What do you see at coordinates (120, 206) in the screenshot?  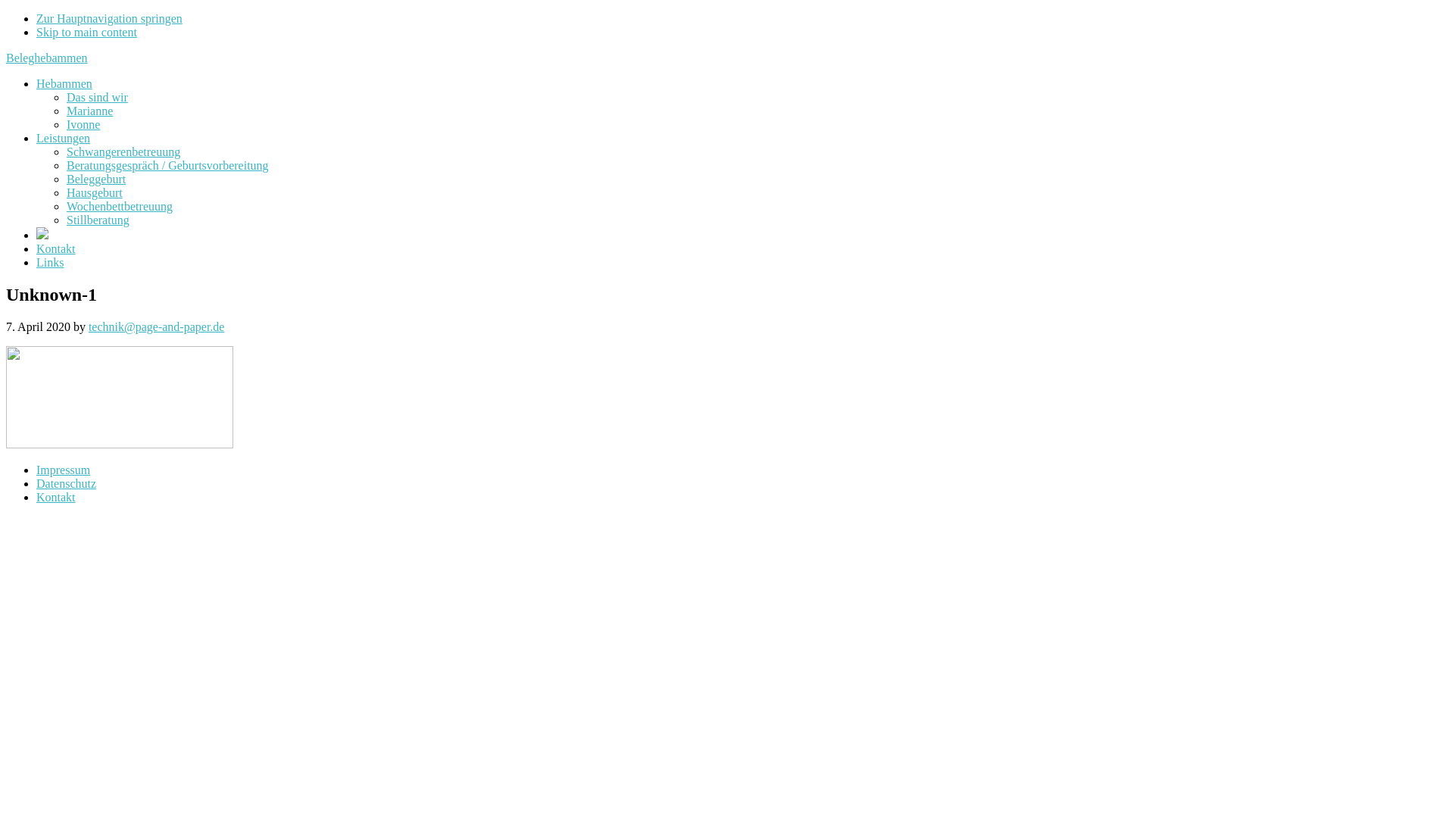 I see `Wochenbettbetreuung` at bounding box center [120, 206].